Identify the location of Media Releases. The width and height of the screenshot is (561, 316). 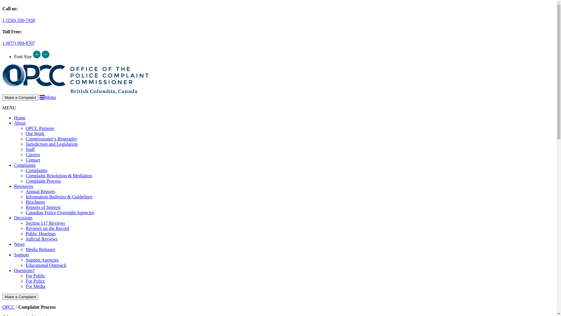
(40, 249).